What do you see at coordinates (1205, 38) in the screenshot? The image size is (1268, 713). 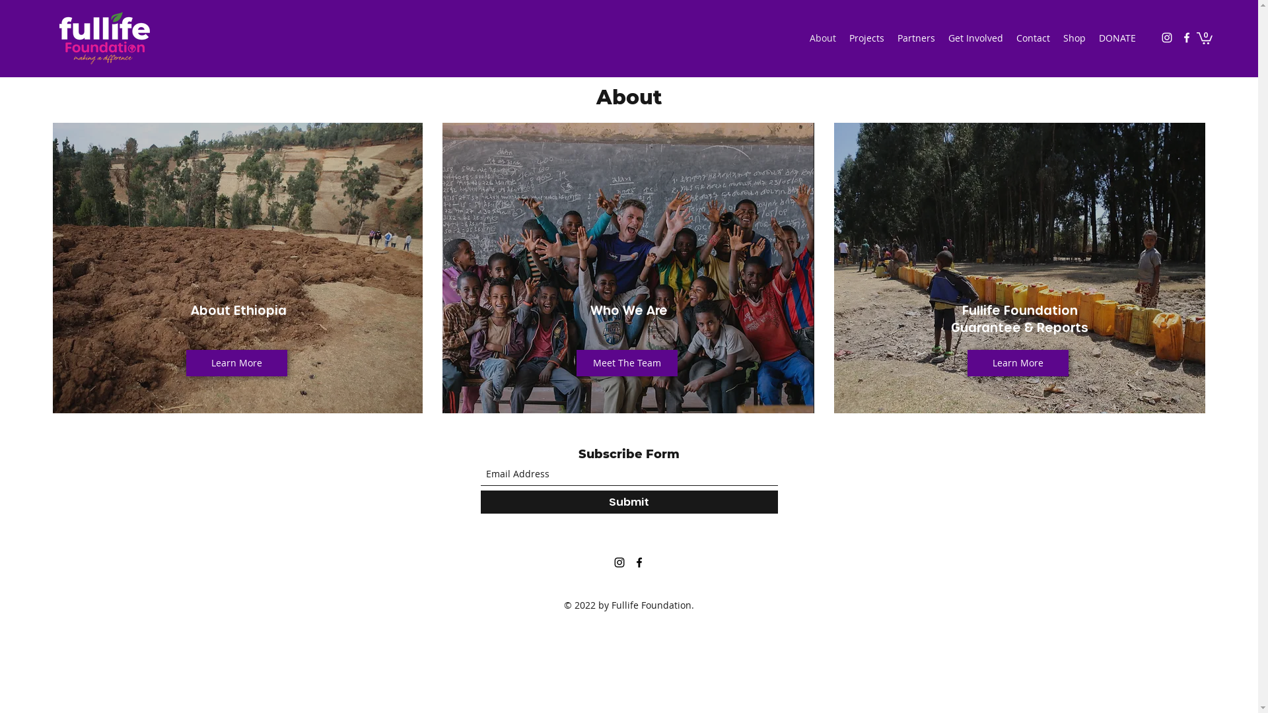 I see `0` at bounding box center [1205, 38].